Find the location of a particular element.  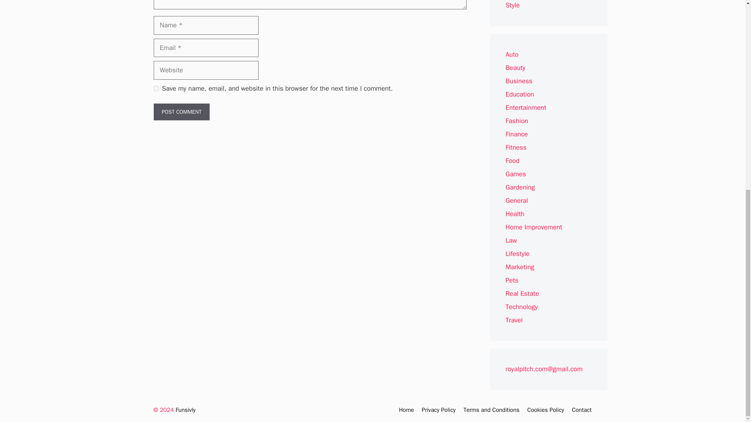

Food is located at coordinates (512, 161).